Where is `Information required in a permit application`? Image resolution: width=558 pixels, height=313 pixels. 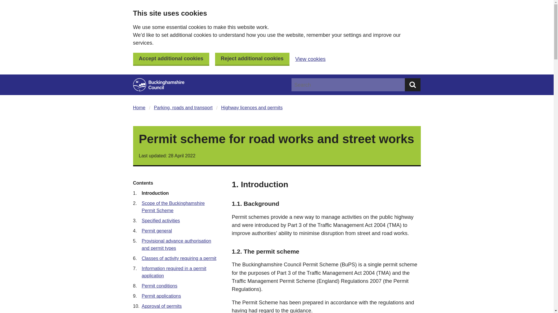 Information required in a permit application is located at coordinates (174, 272).